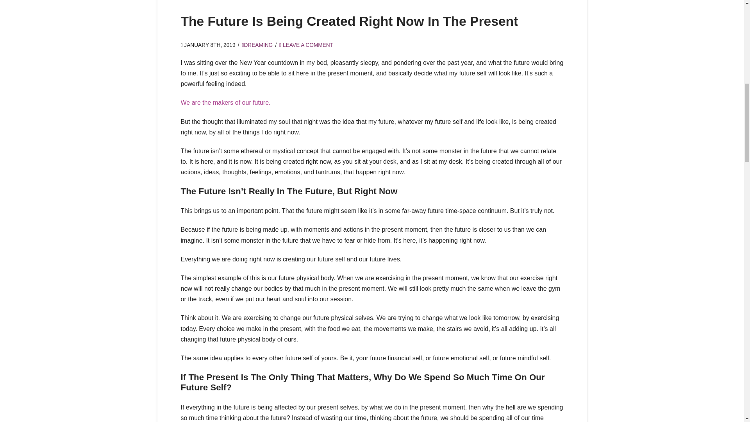  I want to click on LEAVE A COMMENT, so click(306, 45).